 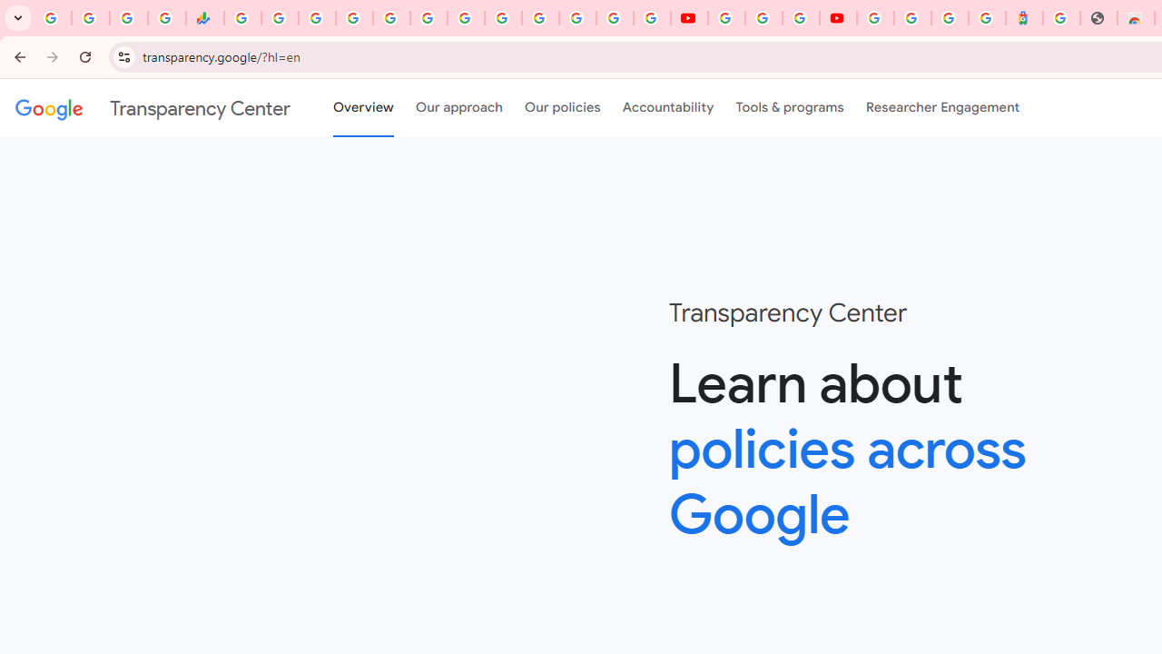 I want to click on Sign in - Google Accounts, so click(x=912, y=18).